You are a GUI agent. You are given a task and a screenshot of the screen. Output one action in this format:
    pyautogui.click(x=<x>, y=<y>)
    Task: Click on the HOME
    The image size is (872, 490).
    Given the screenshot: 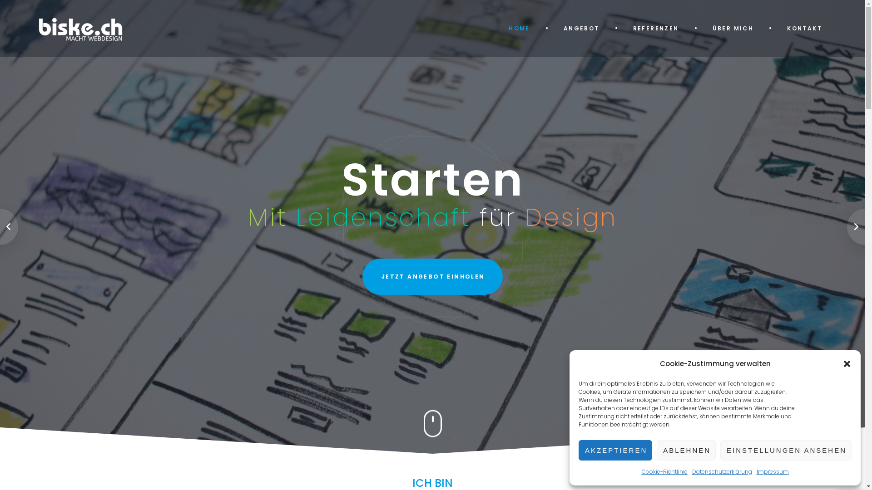 What is the action you would take?
    pyautogui.click(x=520, y=29)
    